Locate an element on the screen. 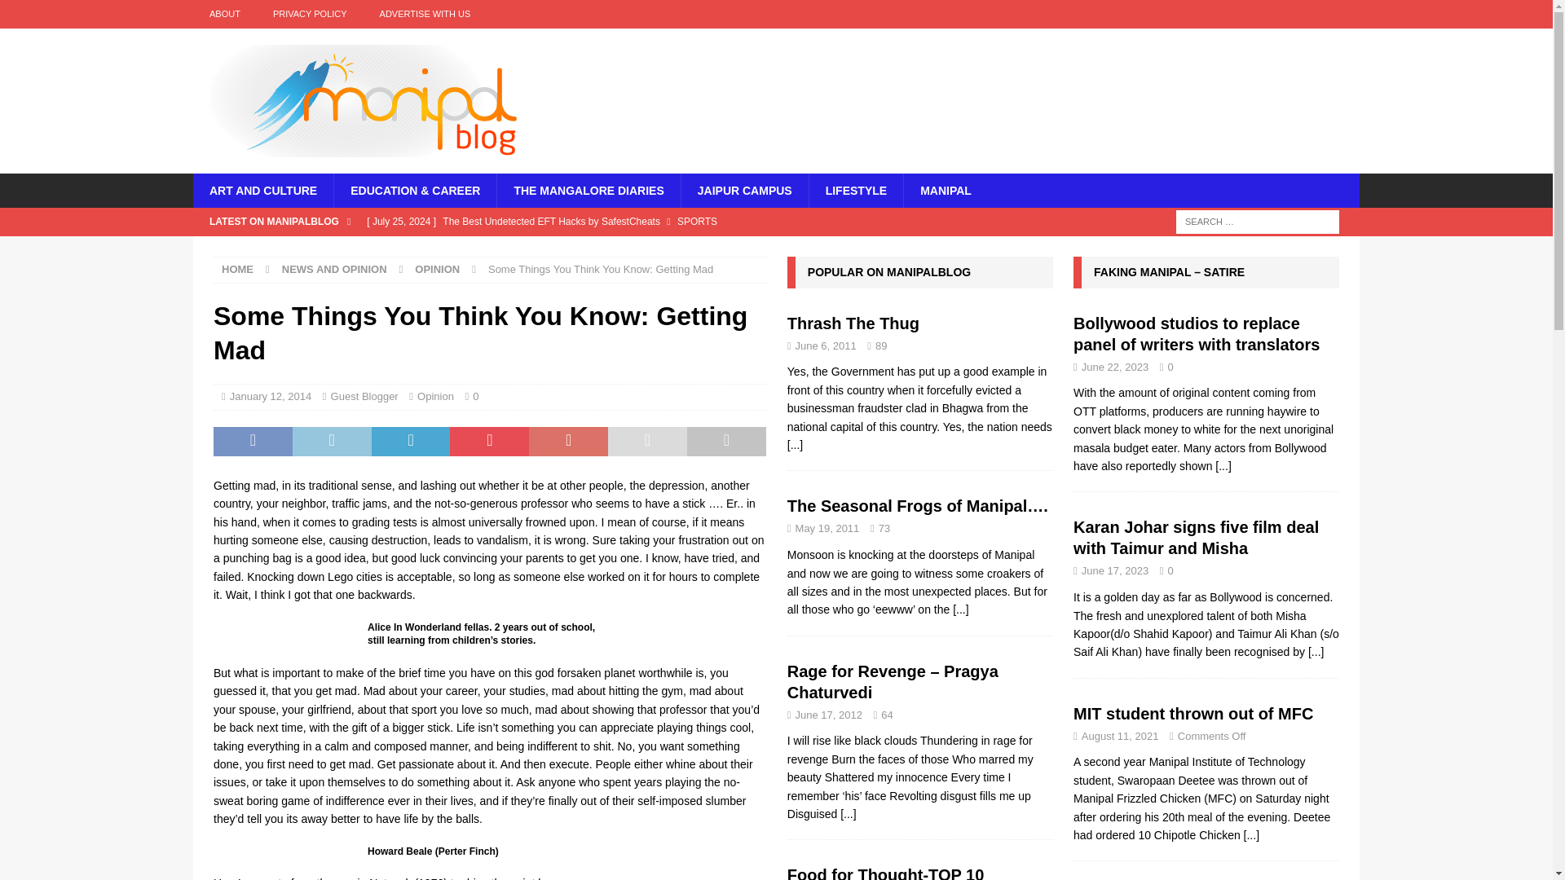  Types of Paithani Sarees: Understanding the Variations is located at coordinates (655, 249).